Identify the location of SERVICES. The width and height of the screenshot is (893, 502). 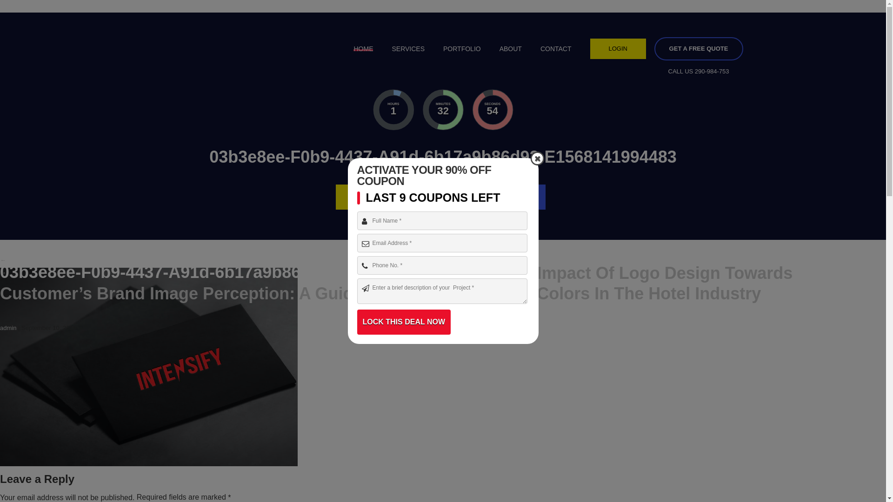
(408, 49).